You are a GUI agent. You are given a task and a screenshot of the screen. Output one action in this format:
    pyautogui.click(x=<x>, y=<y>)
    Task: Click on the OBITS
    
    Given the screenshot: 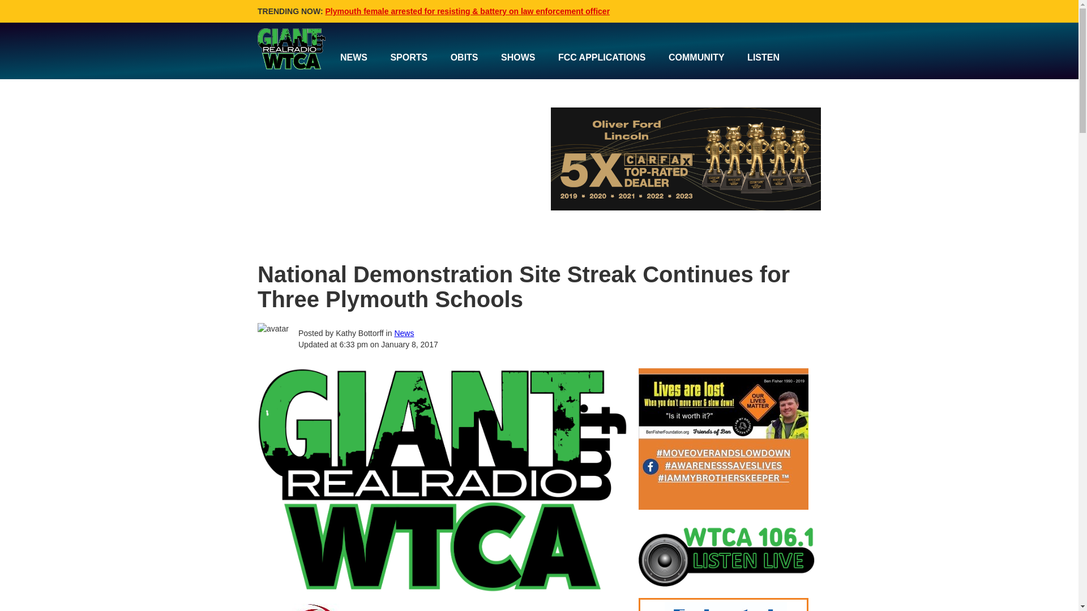 What is the action you would take?
    pyautogui.click(x=464, y=58)
    